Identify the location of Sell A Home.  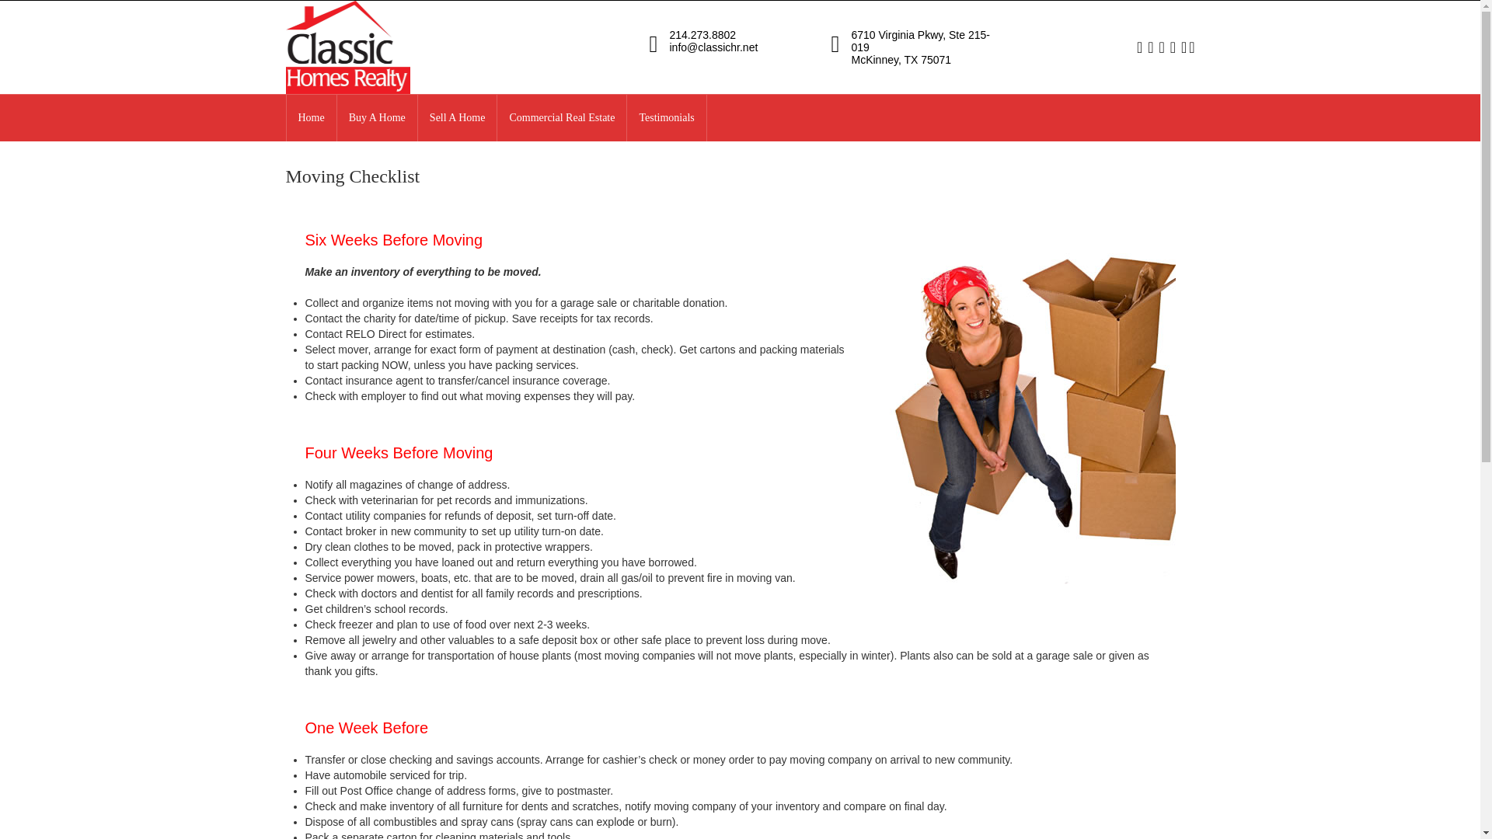
(457, 118).